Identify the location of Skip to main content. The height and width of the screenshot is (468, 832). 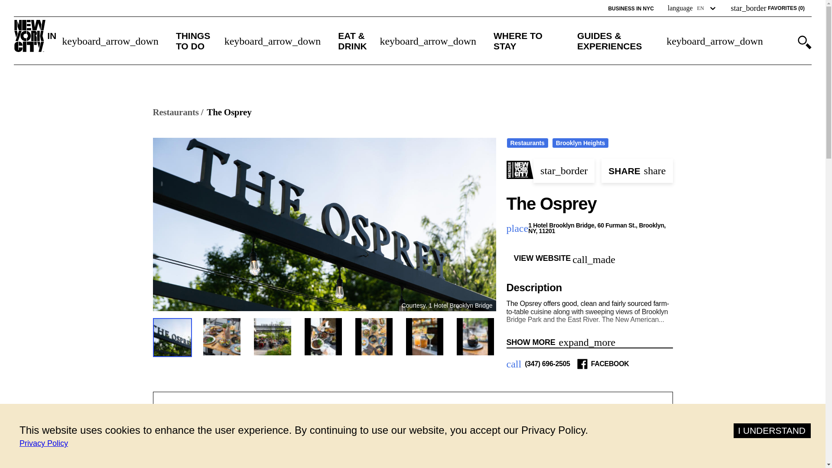
(45, 6).